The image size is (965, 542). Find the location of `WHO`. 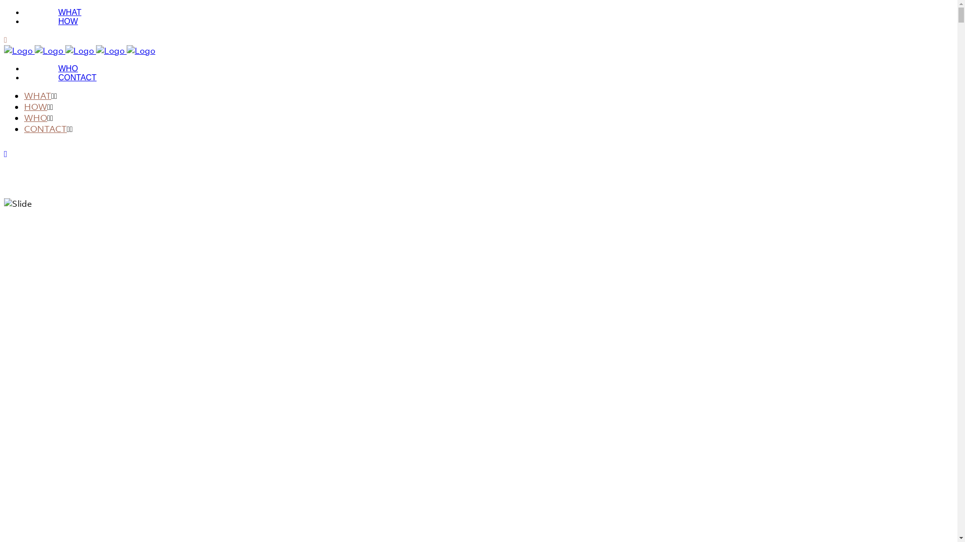

WHO is located at coordinates (68, 68).